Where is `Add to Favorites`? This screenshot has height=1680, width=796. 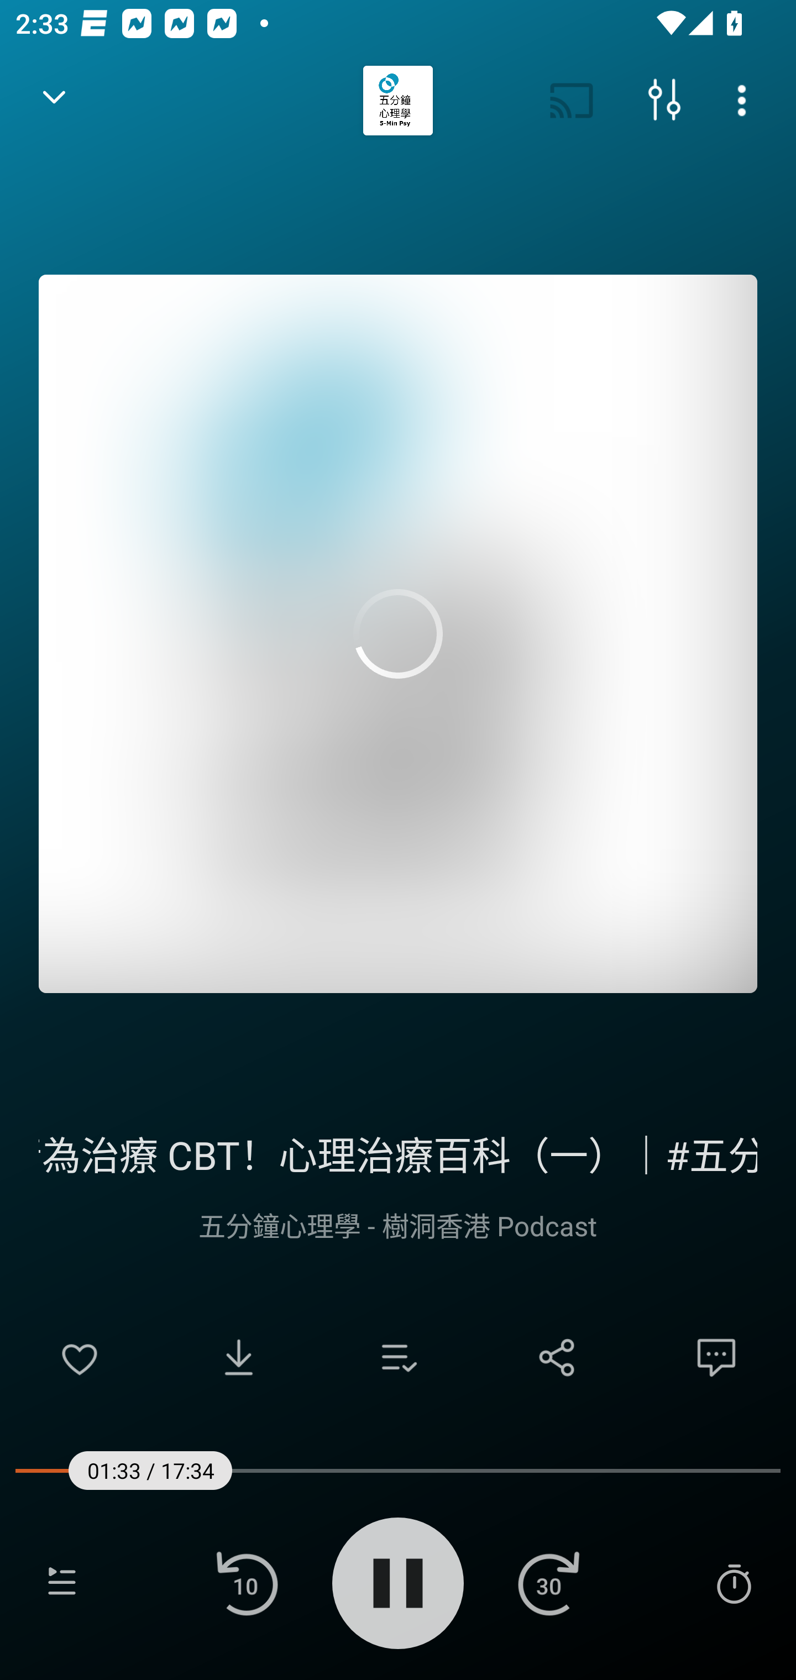 Add to Favorites is located at coordinates (80, 1357).